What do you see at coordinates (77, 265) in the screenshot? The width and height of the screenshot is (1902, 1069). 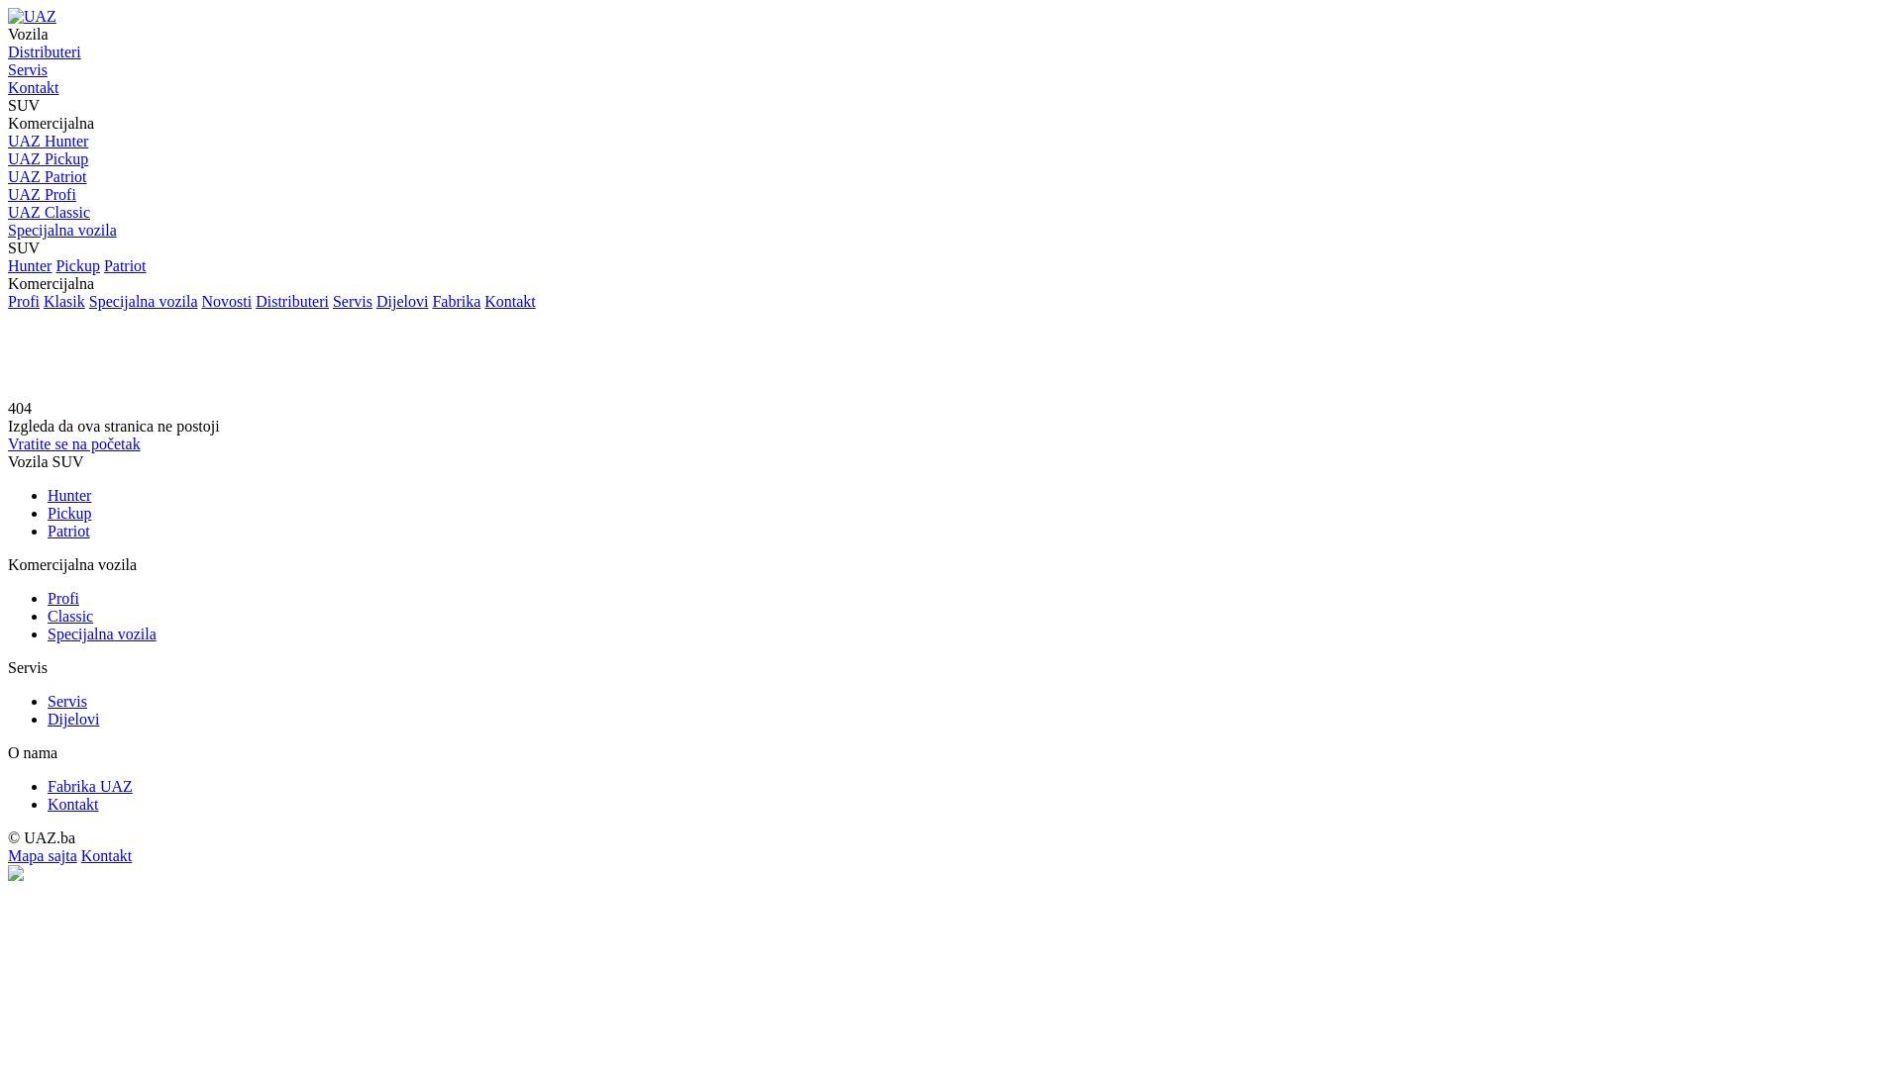 I see `Pickup` at bounding box center [77, 265].